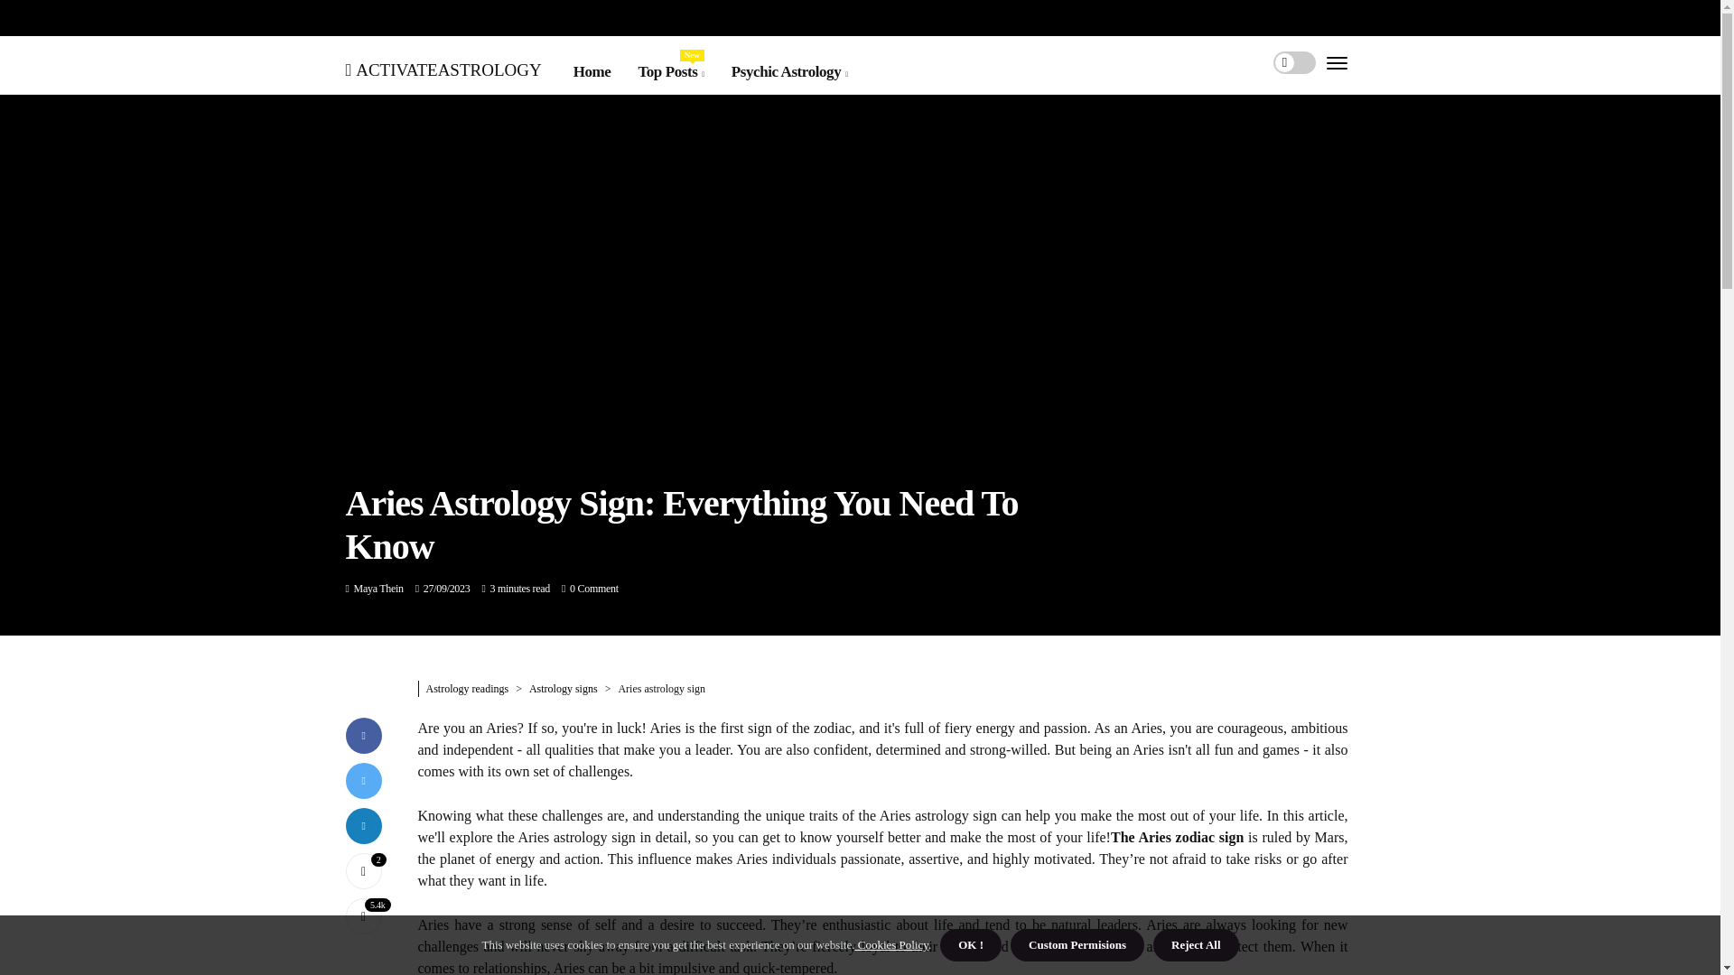 The height and width of the screenshot is (975, 1734). What do you see at coordinates (789, 71) in the screenshot?
I see `Psychic Astrology` at bounding box center [789, 71].